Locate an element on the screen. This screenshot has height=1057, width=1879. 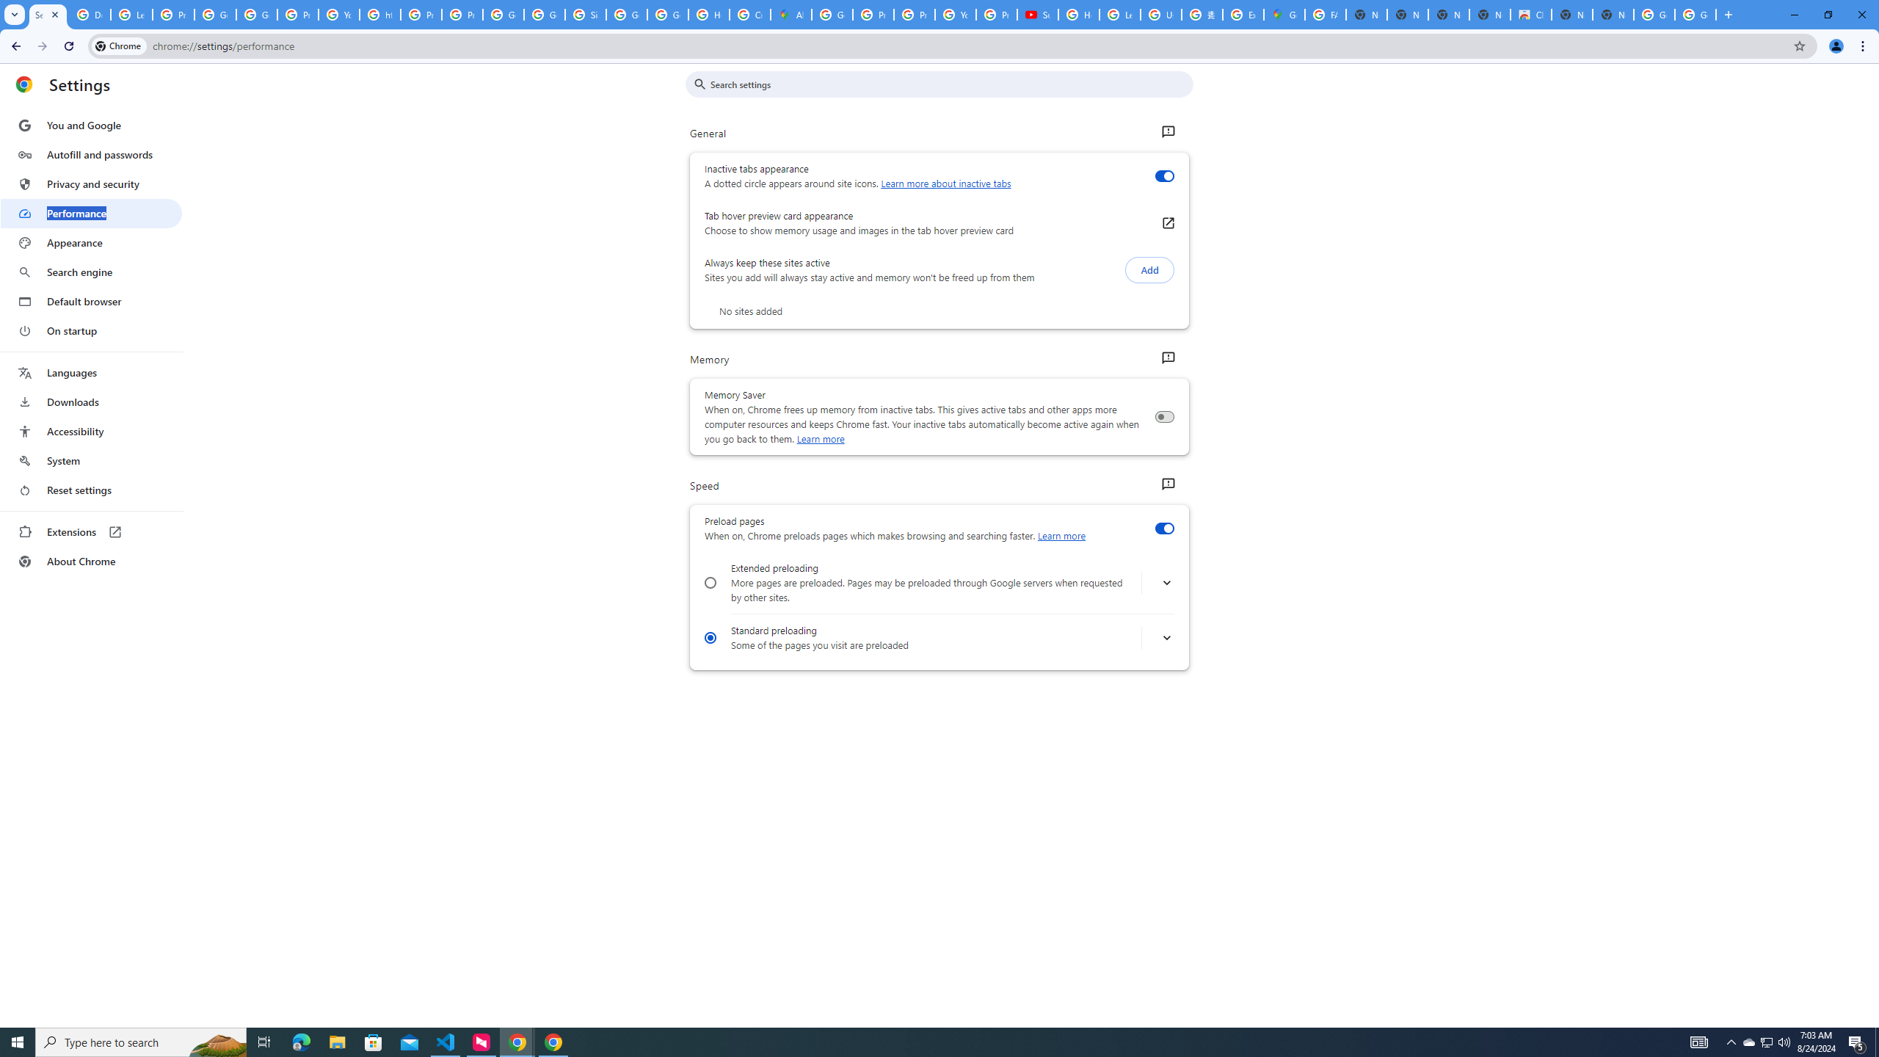
Autofill and passwords is located at coordinates (91, 154).